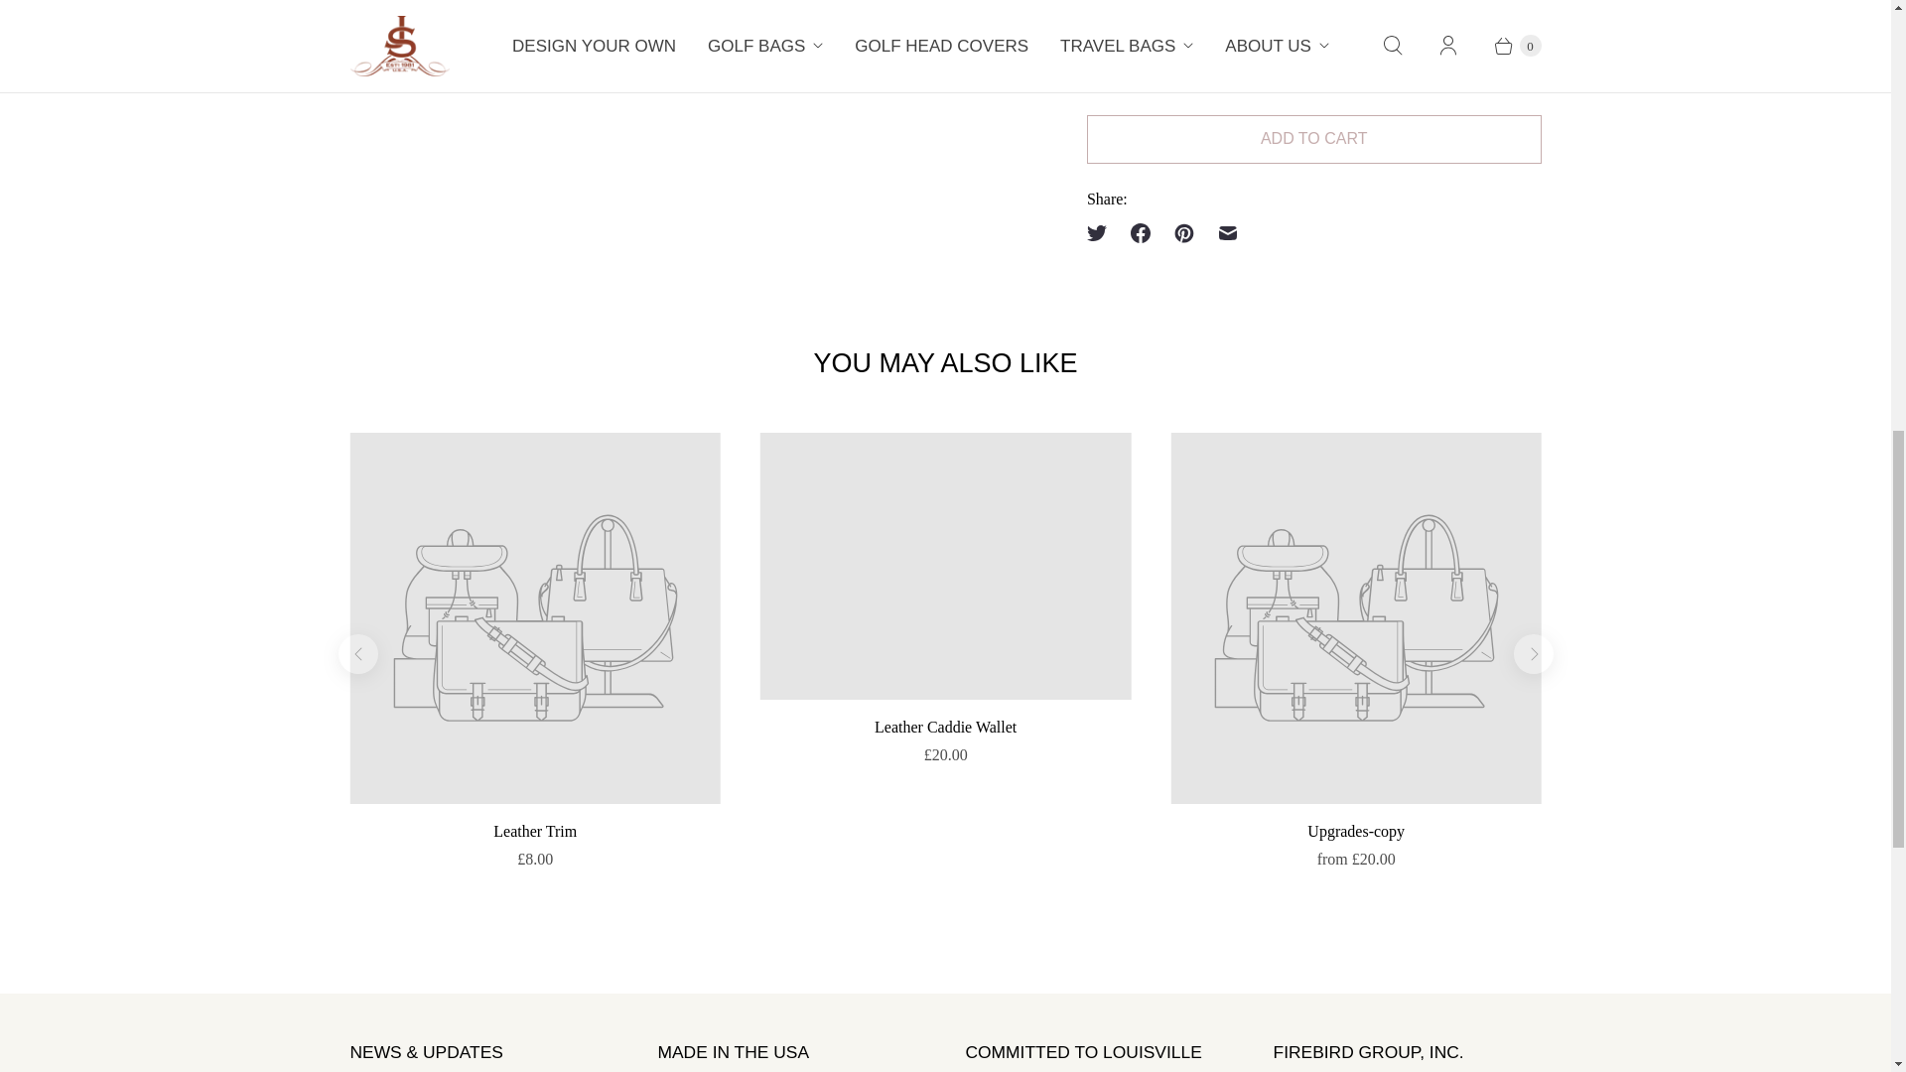 The image size is (1906, 1072). What do you see at coordinates (1228, 232) in the screenshot?
I see `Email this to a friend` at bounding box center [1228, 232].